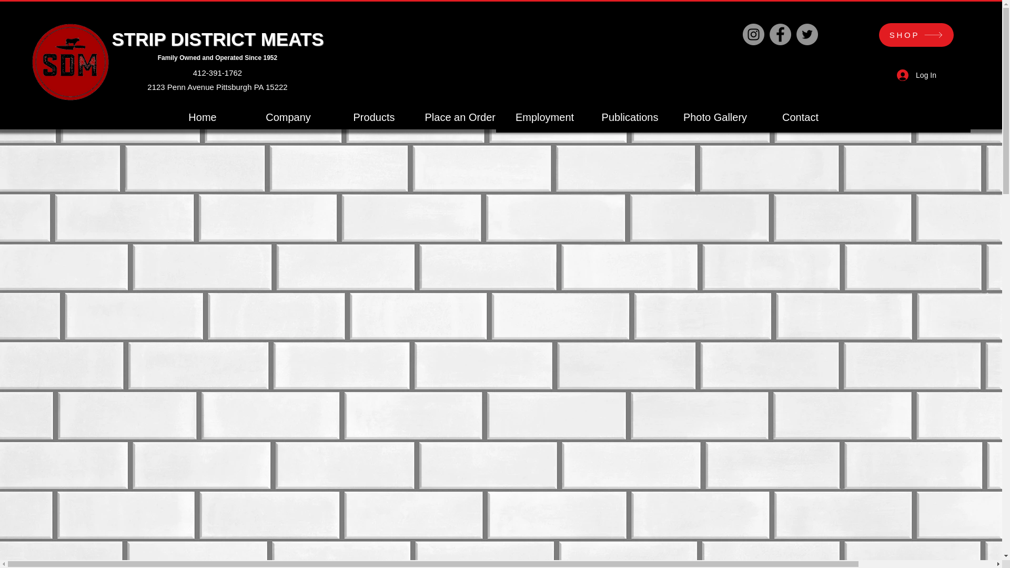 Image resolution: width=1010 pixels, height=568 pixels. What do you see at coordinates (916, 76) in the screenshot?
I see `Log In` at bounding box center [916, 76].